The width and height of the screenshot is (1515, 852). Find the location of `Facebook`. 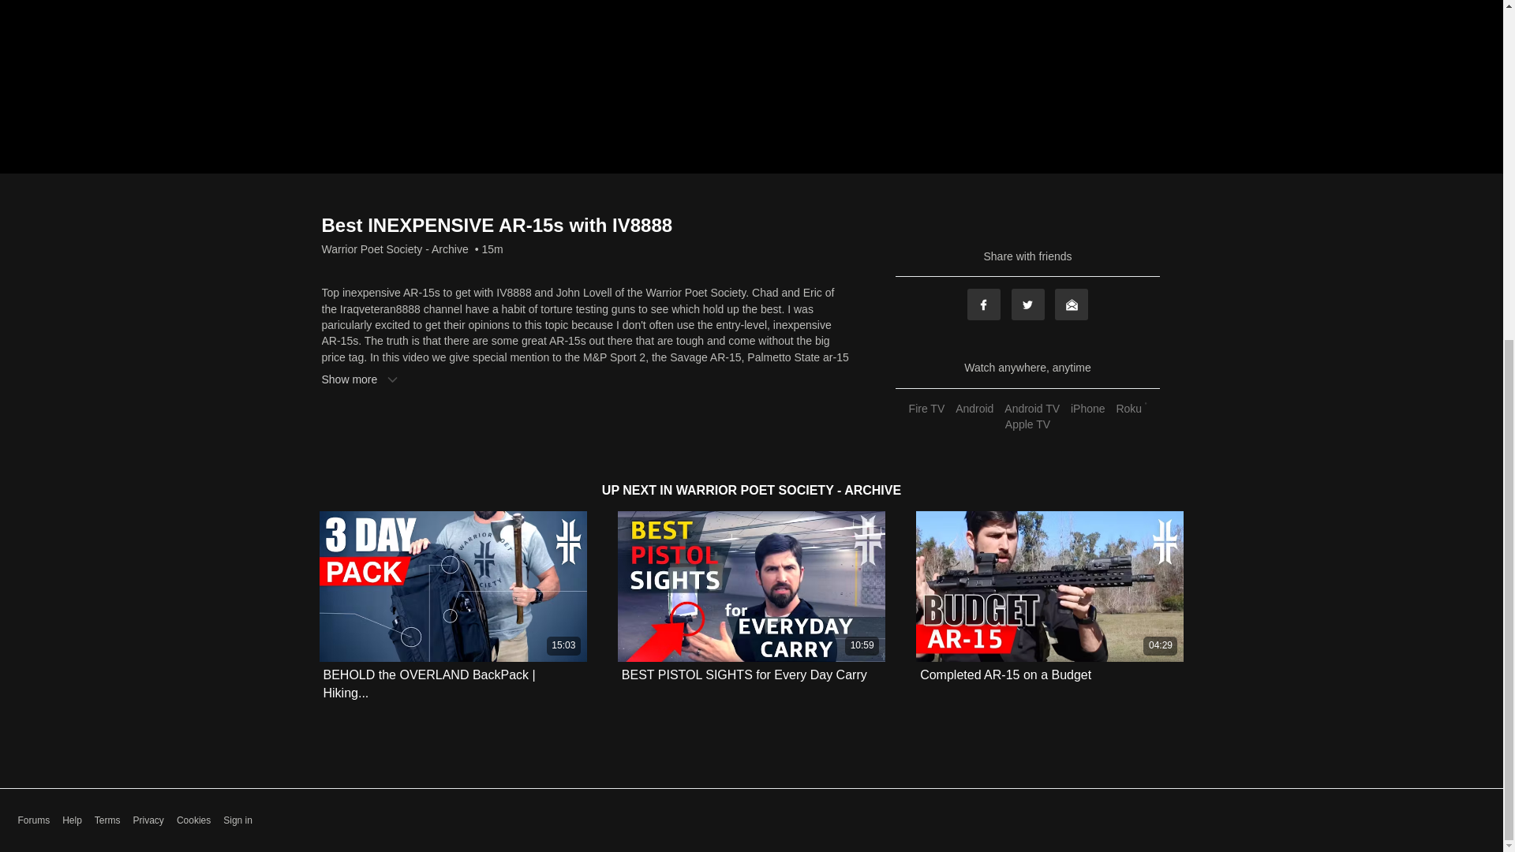

Facebook is located at coordinates (983, 305).